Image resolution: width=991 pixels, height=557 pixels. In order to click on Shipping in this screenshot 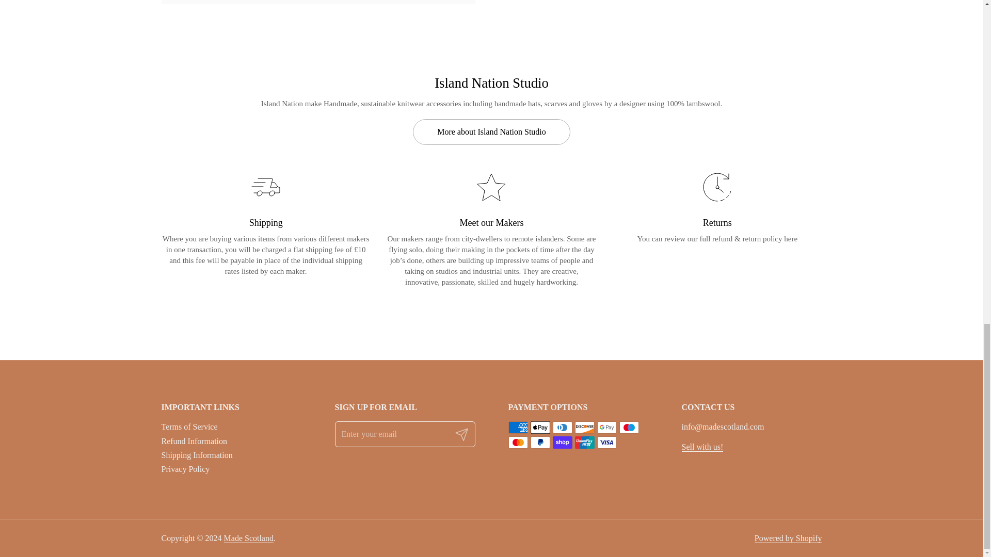, I will do `click(265, 223)`.